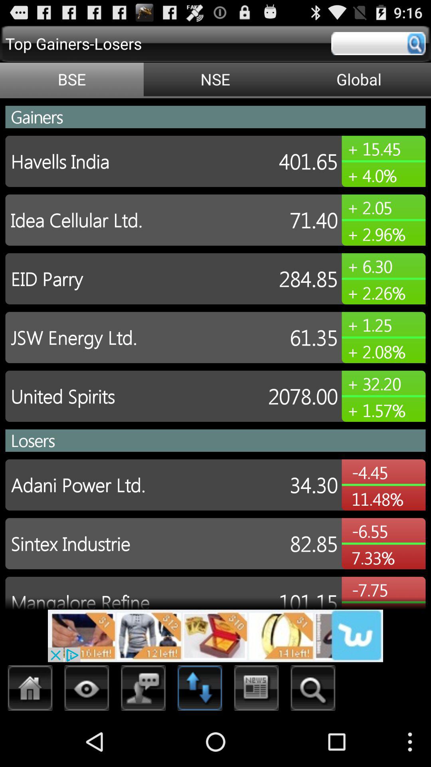 The image size is (431, 767). What do you see at coordinates (30, 690) in the screenshot?
I see `glt` at bounding box center [30, 690].